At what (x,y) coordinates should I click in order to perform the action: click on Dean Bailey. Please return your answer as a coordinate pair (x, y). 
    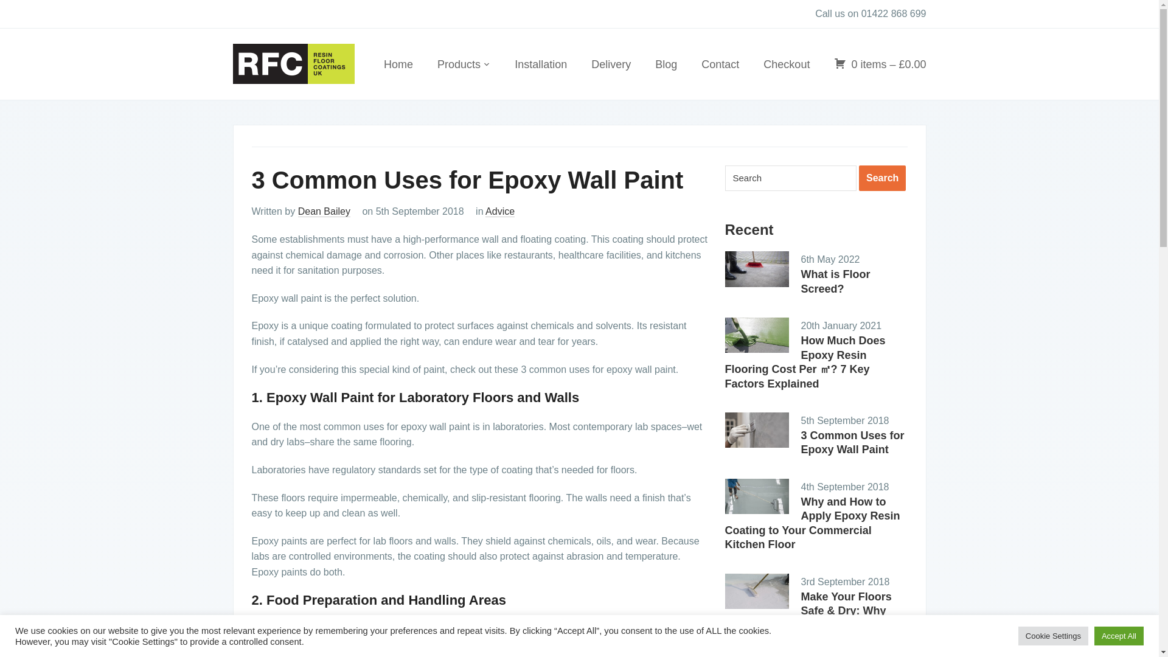
    Looking at the image, I should click on (324, 212).